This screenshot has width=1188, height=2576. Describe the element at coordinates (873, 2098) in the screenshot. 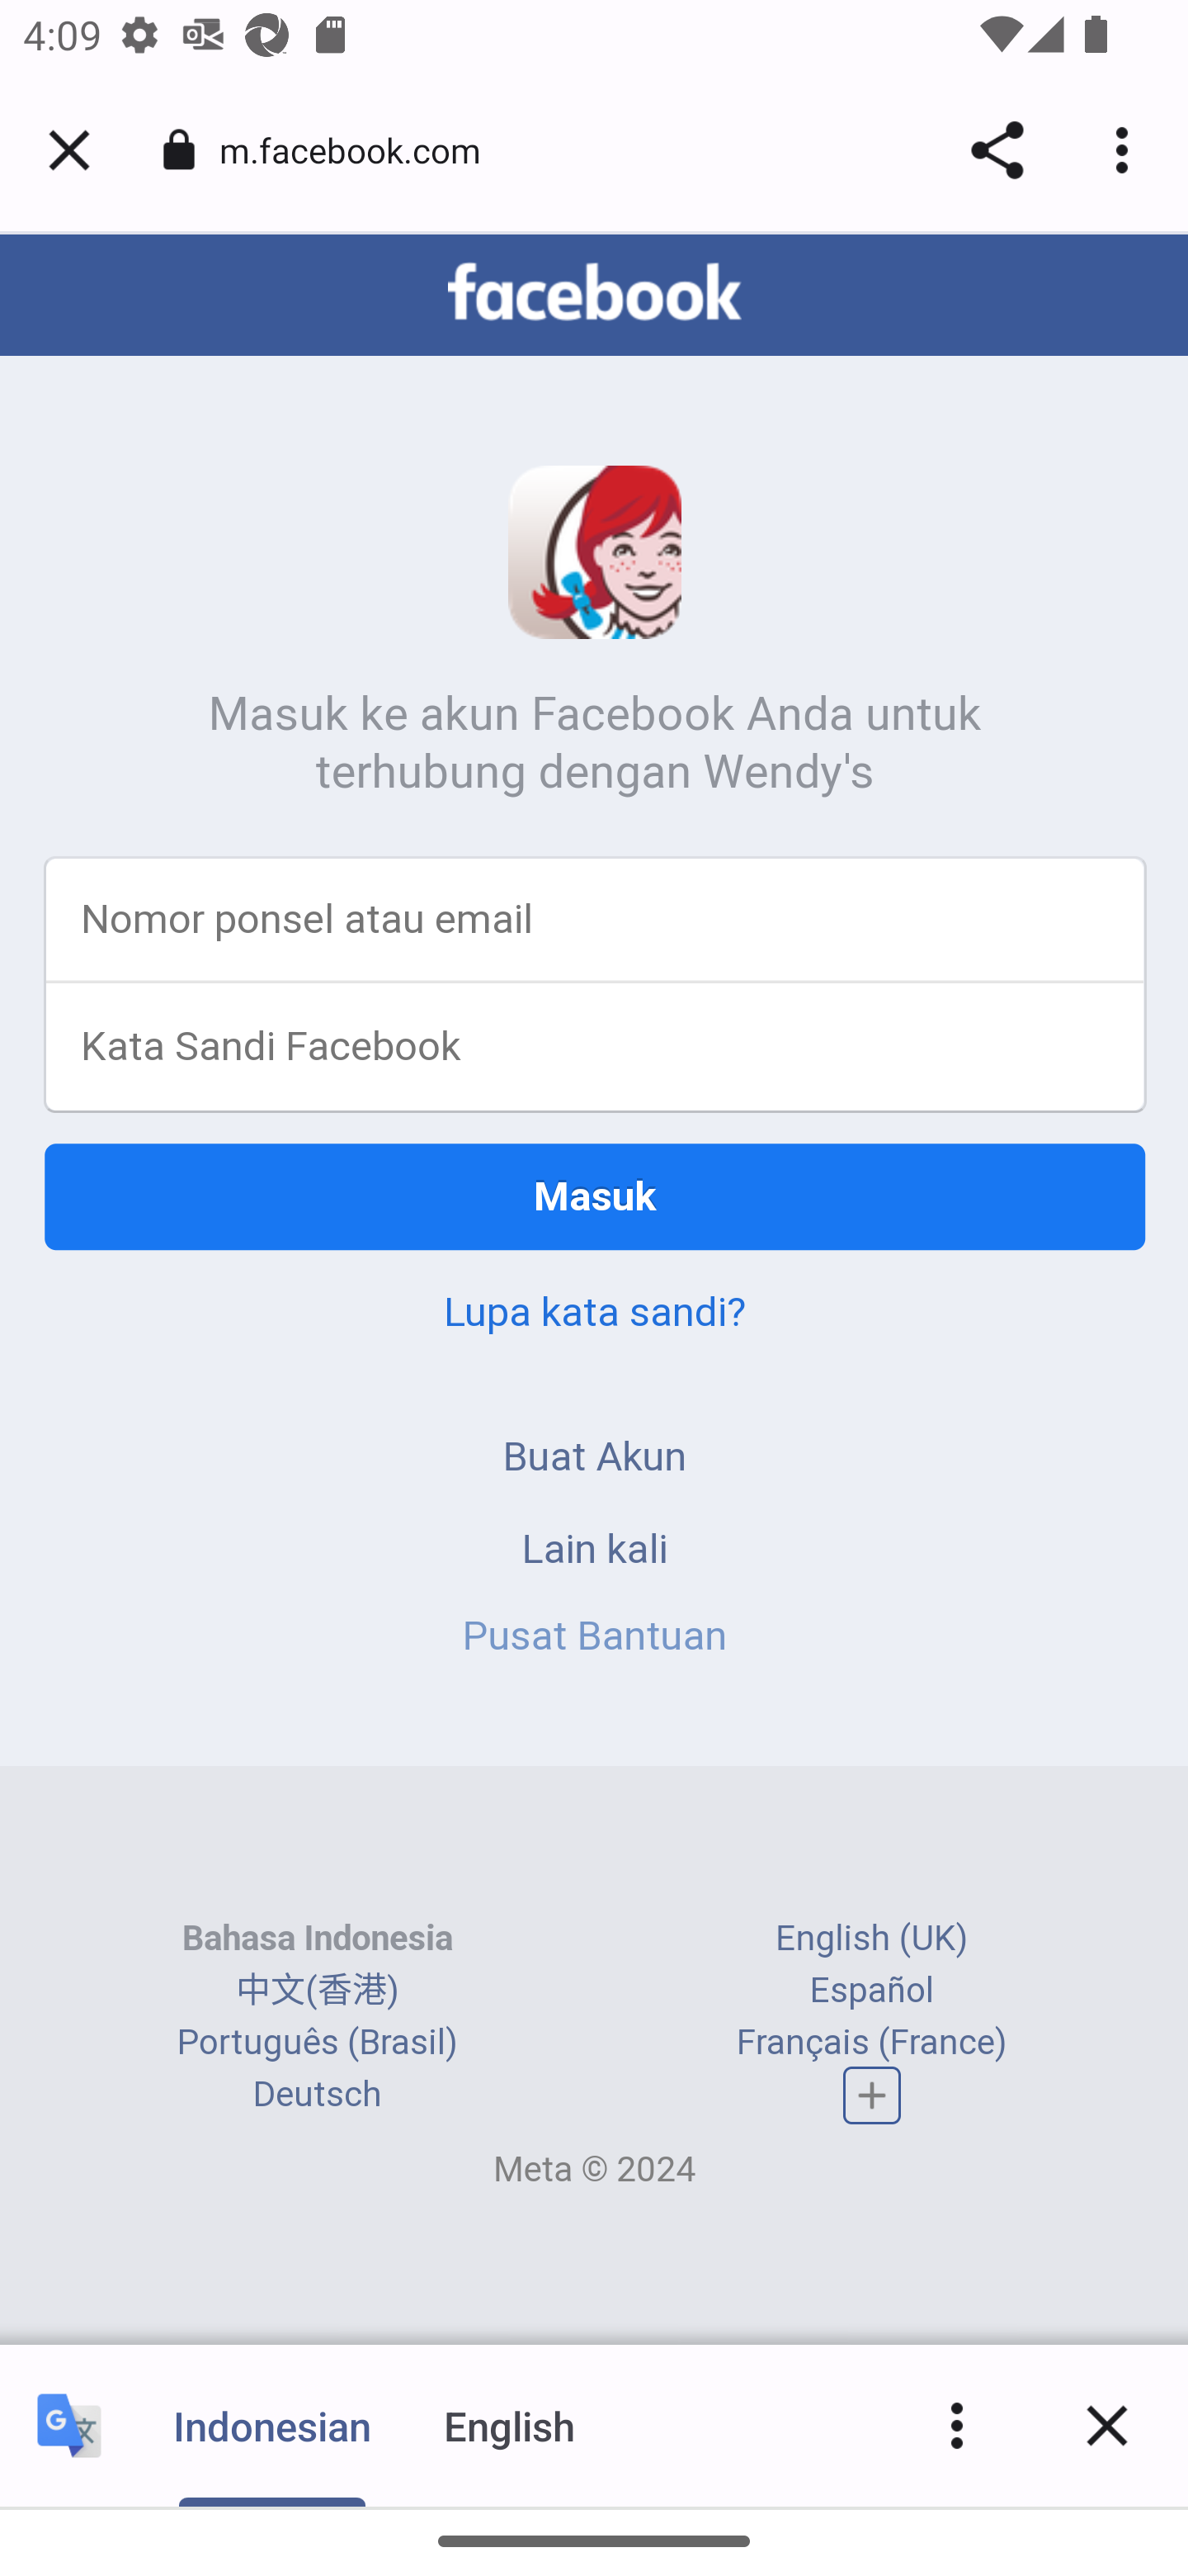

I see `Daftar bahasa lengkap` at that location.